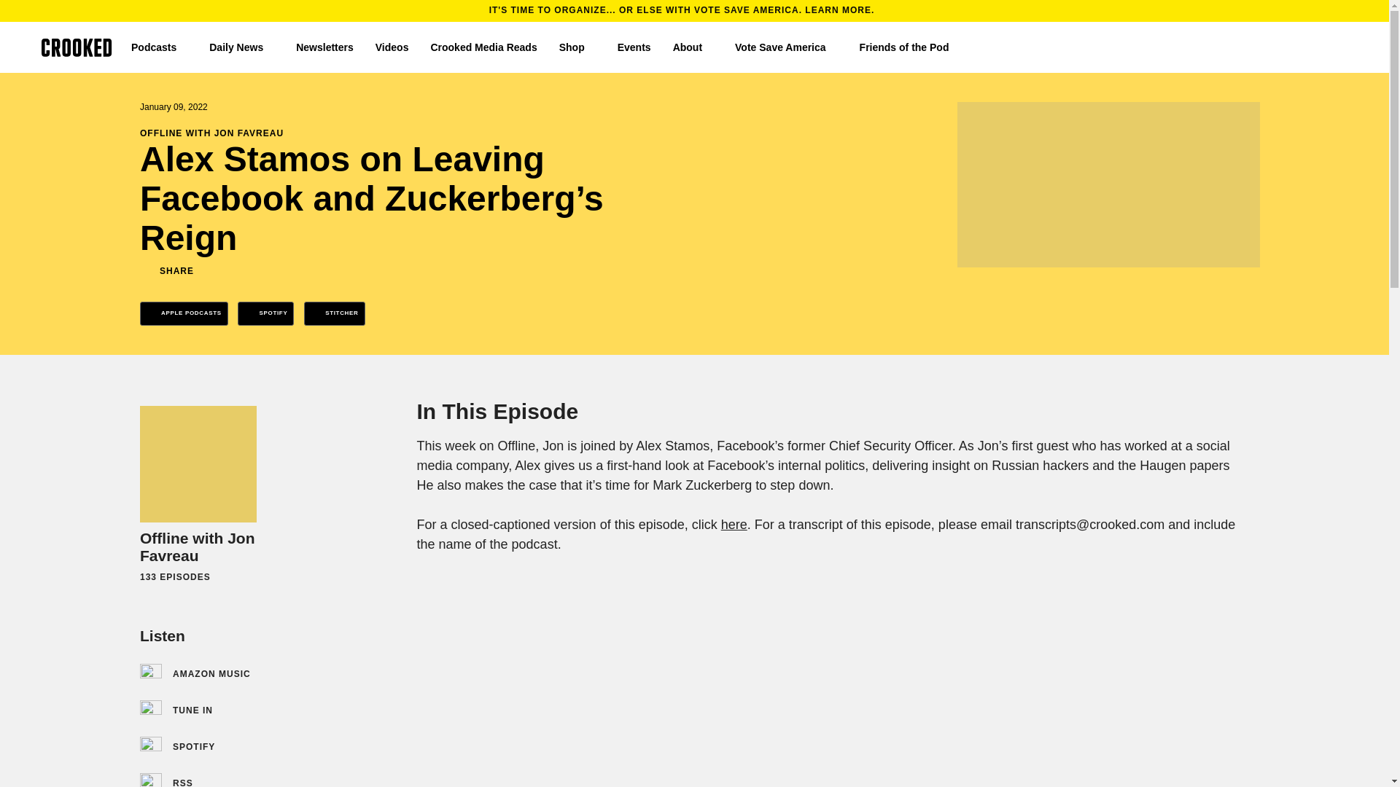 This screenshot has width=1400, height=787. Describe the element at coordinates (910, 47) in the screenshot. I see `Friends of the Pod` at that location.